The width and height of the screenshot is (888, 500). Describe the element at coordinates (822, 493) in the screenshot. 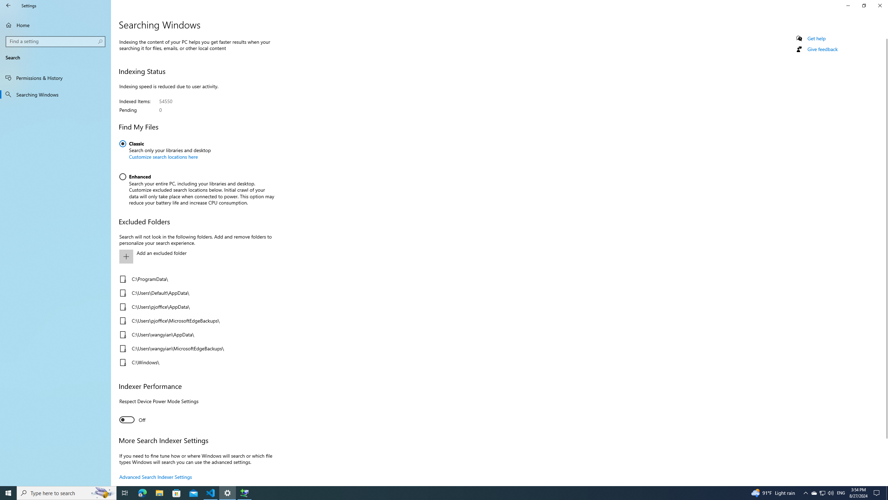

I see `Settings - 1 running window` at that location.